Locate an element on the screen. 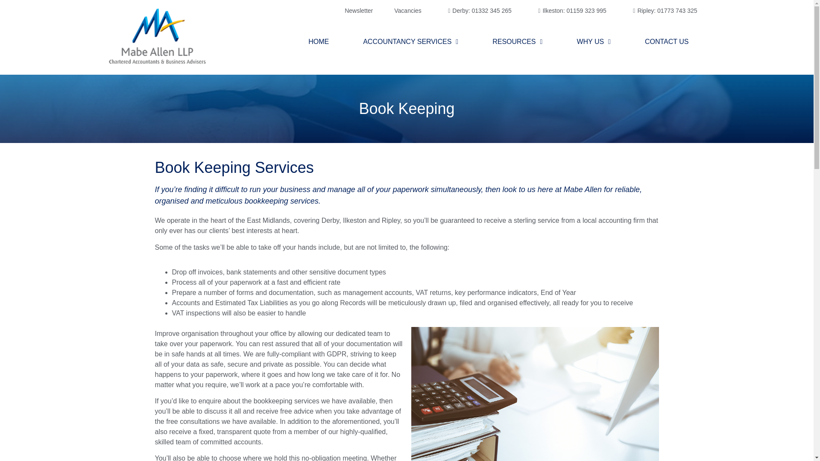 The height and width of the screenshot is (461, 820). Vacancies is located at coordinates (407, 11).